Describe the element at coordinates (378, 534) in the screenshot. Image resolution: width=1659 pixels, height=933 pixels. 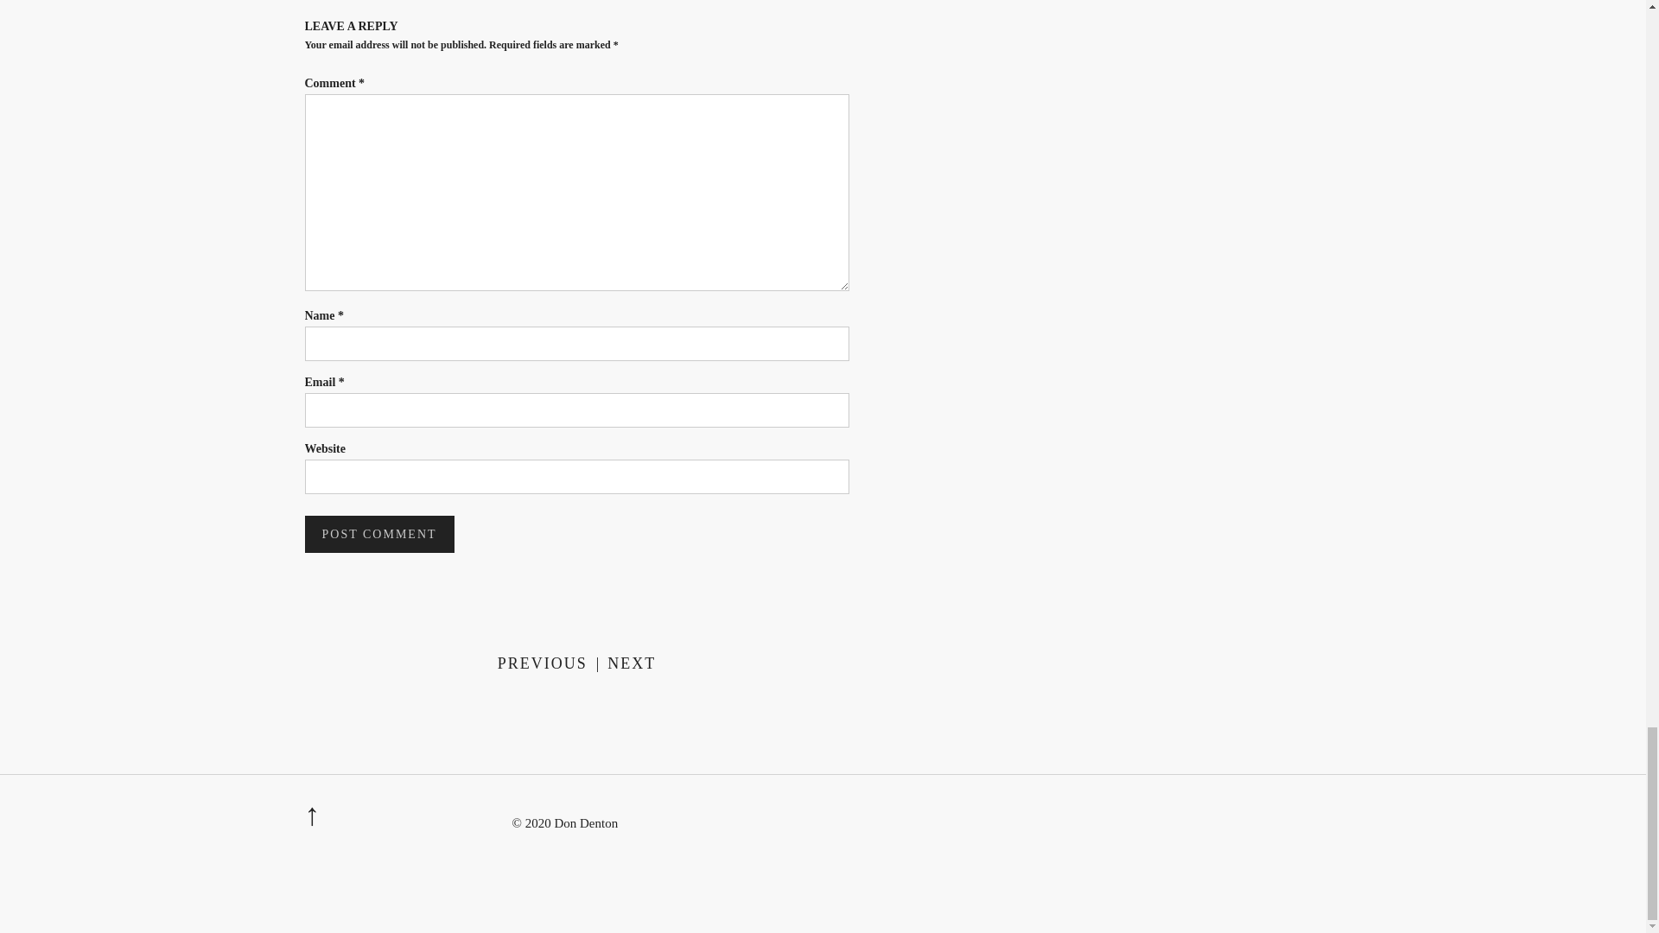
I see `Post Comment` at that location.